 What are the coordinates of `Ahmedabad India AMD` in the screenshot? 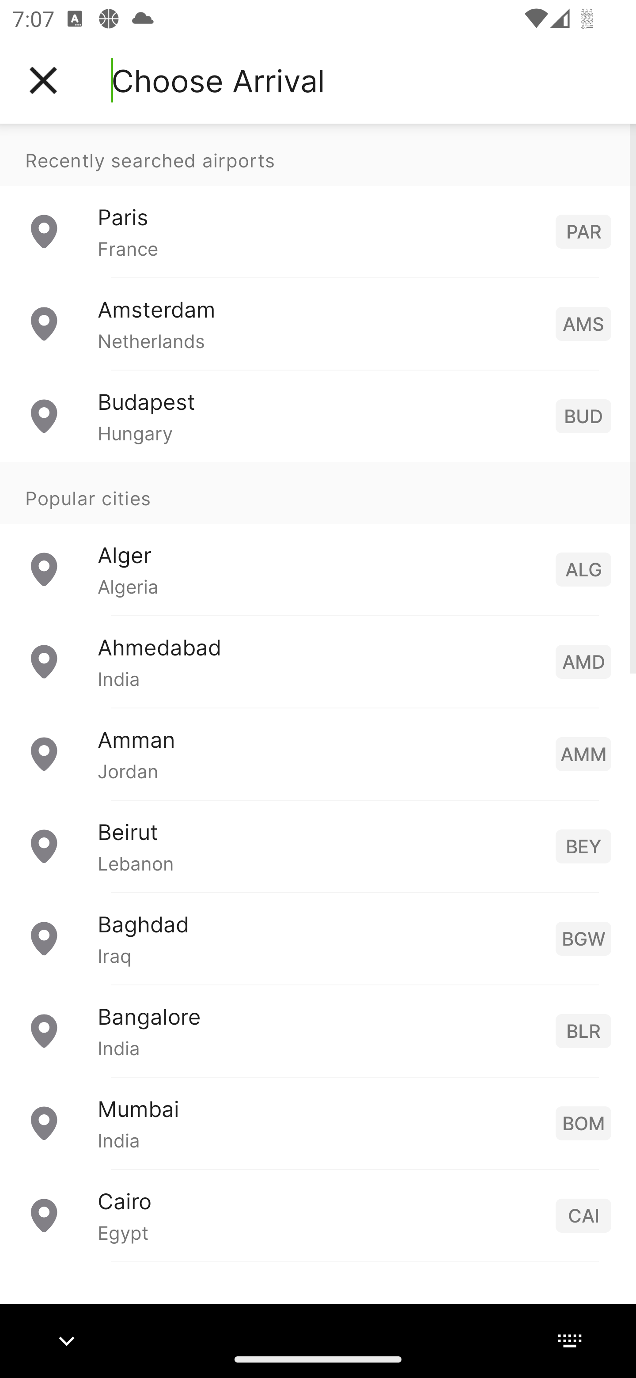 It's located at (318, 661).